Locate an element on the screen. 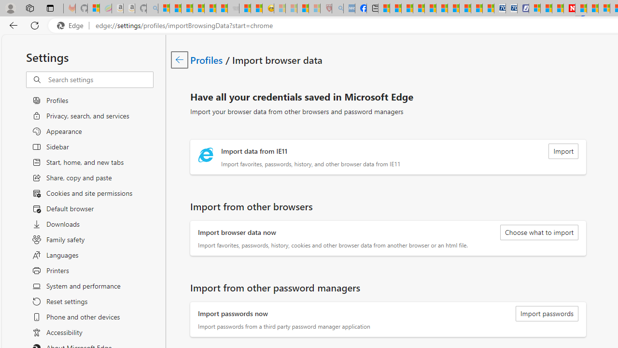 The width and height of the screenshot is (618, 348). Climate Damage Becomes Too Severe To Reverse is located at coordinates (419, 9).